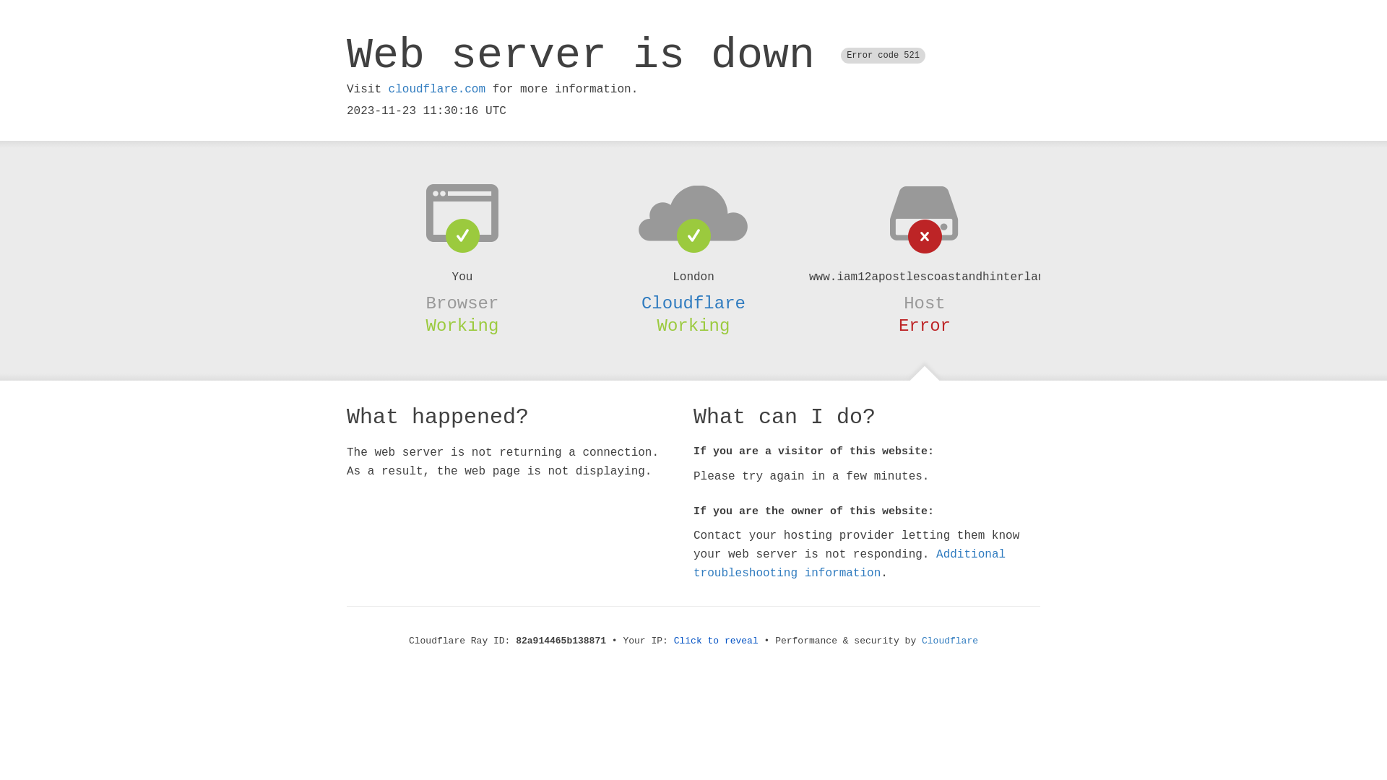  What do you see at coordinates (950, 641) in the screenshot?
I see `Cloudflare` at bounding box center [950, 641].